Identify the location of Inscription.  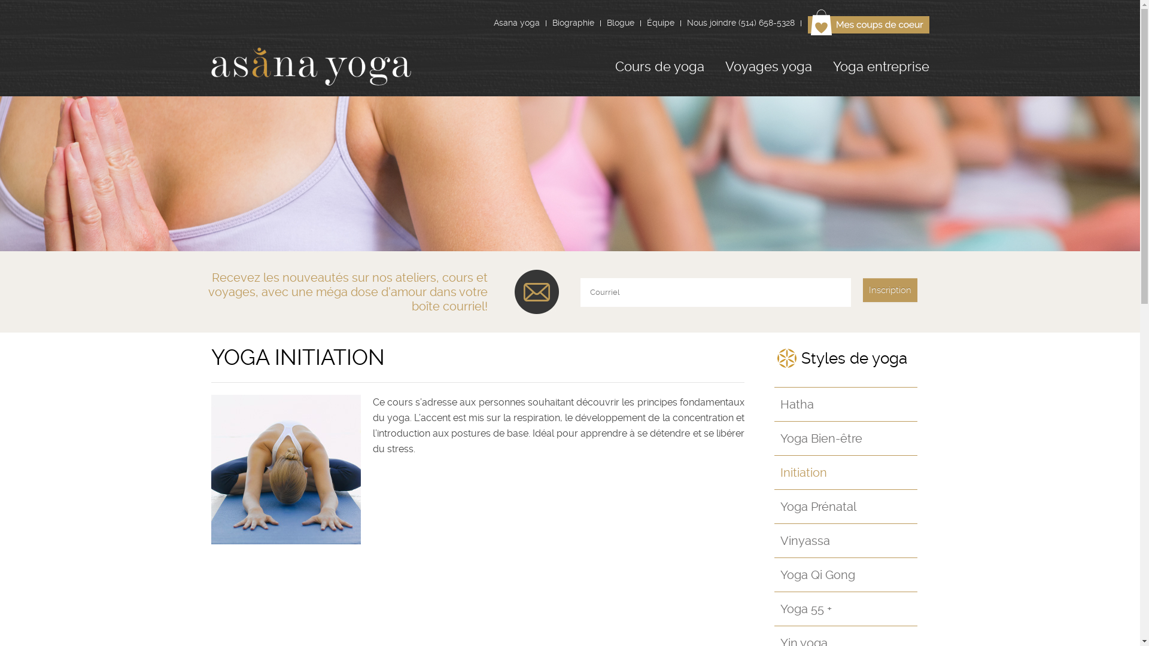
(890, 290).